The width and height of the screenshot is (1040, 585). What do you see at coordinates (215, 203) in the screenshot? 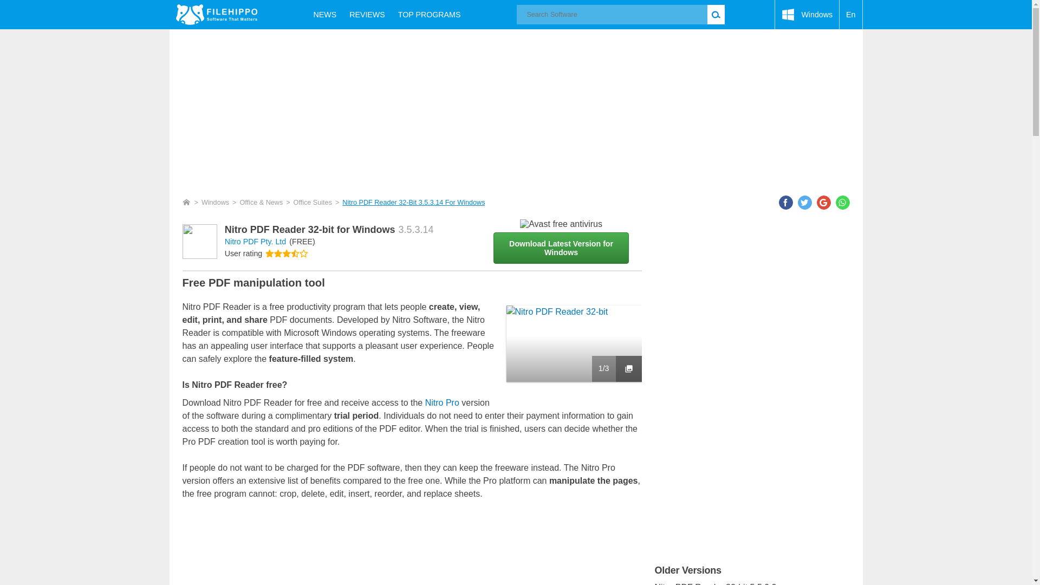
I see `Windows` at bounding box center [215, 203].